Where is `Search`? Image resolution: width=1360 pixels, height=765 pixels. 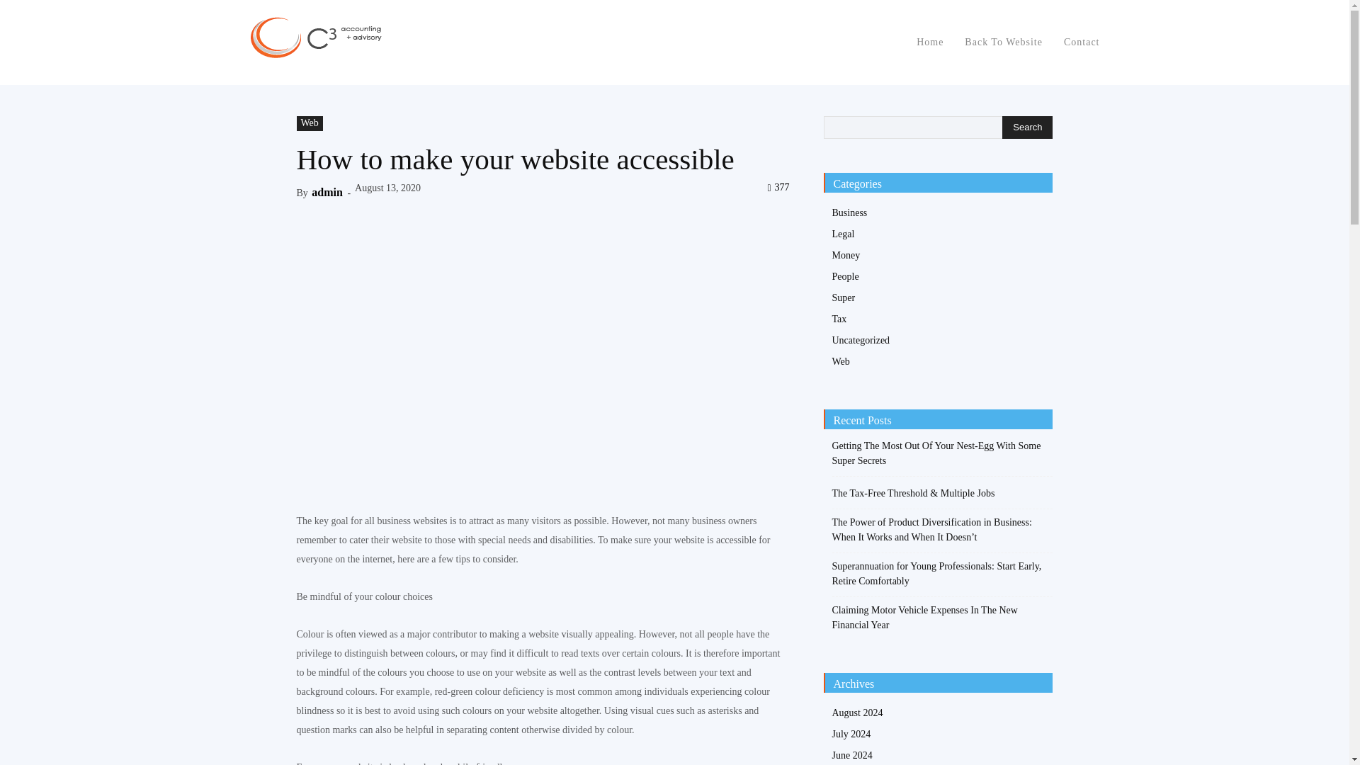
Search is located at coordinates (1027, 127).